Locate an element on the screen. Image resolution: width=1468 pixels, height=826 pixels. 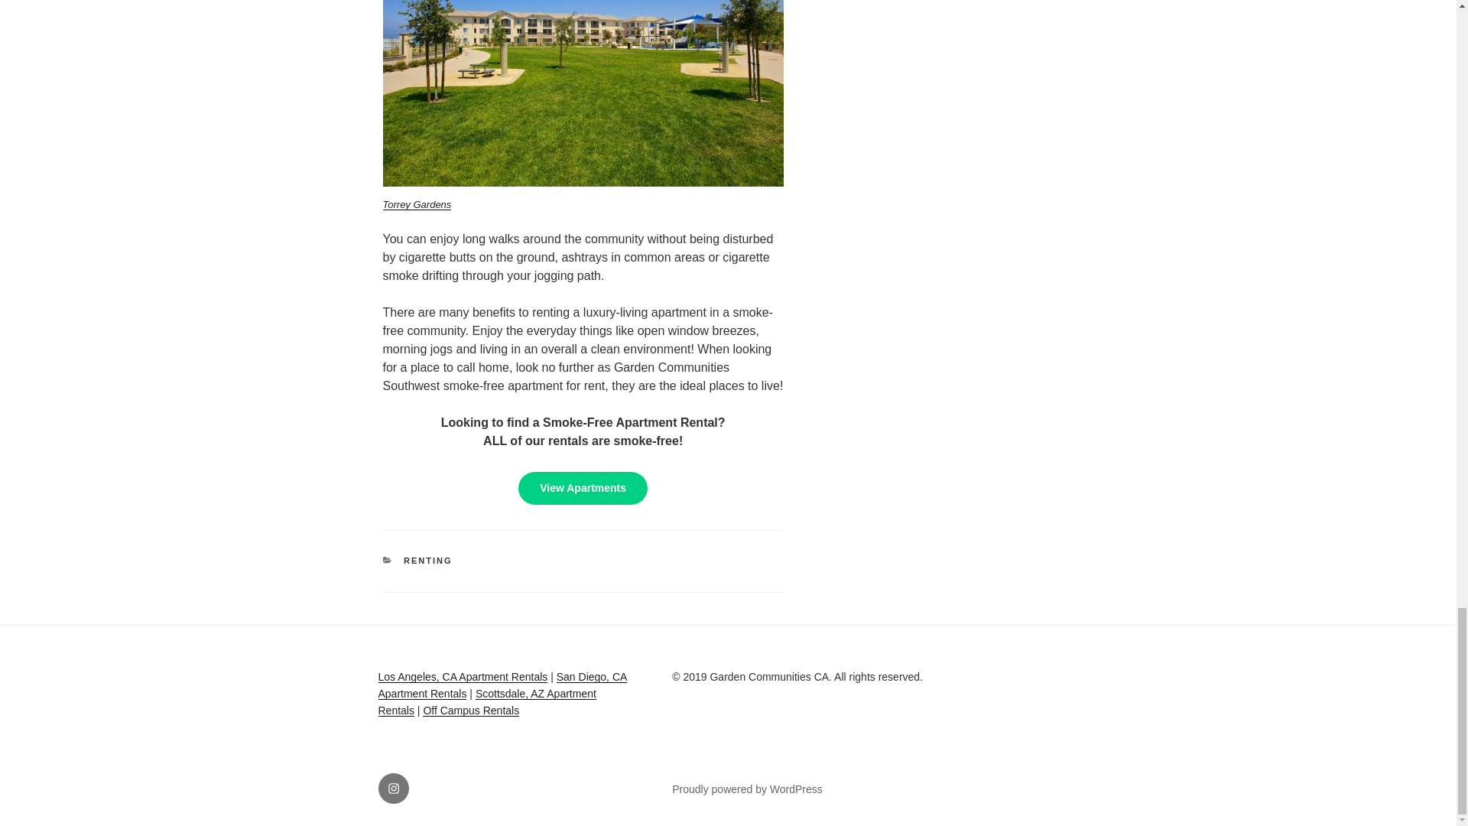
Torrey Gardens is located at coordinates (416, 205).